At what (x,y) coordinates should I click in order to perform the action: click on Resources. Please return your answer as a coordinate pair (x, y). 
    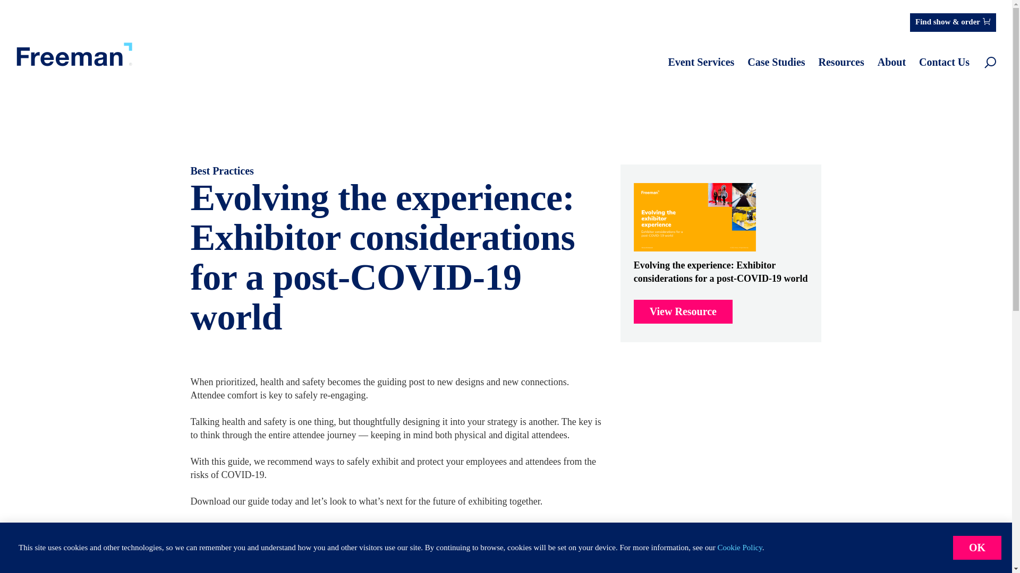
    Looking at the image, I should click on (841, 63).